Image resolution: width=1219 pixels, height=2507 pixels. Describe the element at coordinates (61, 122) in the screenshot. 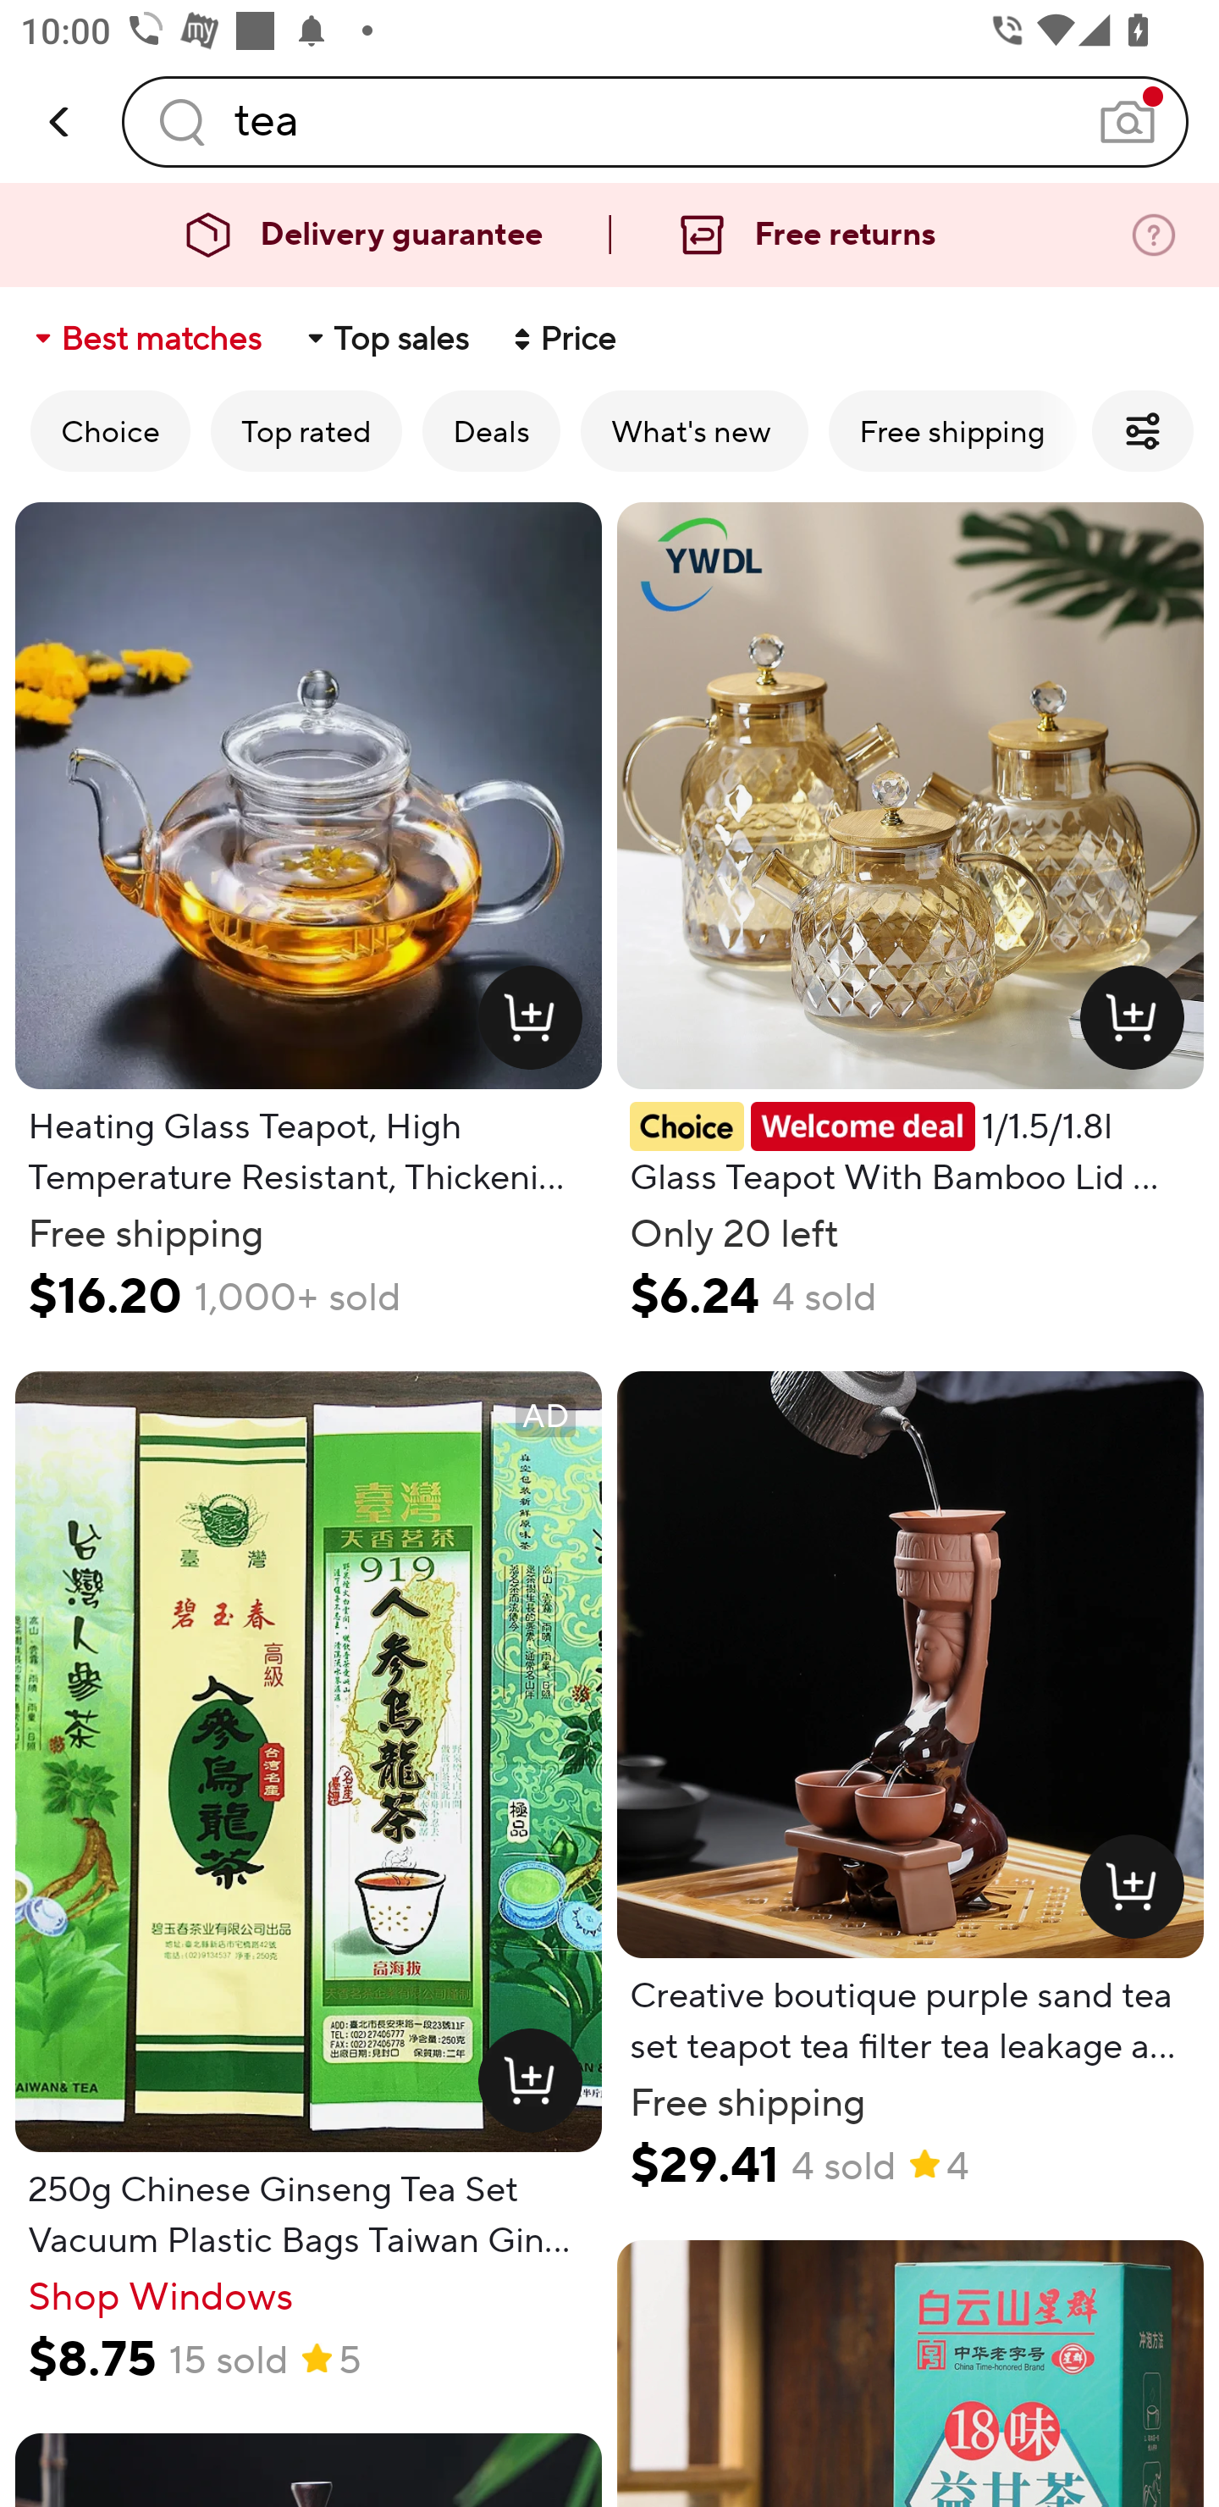

I see `back` at that location.